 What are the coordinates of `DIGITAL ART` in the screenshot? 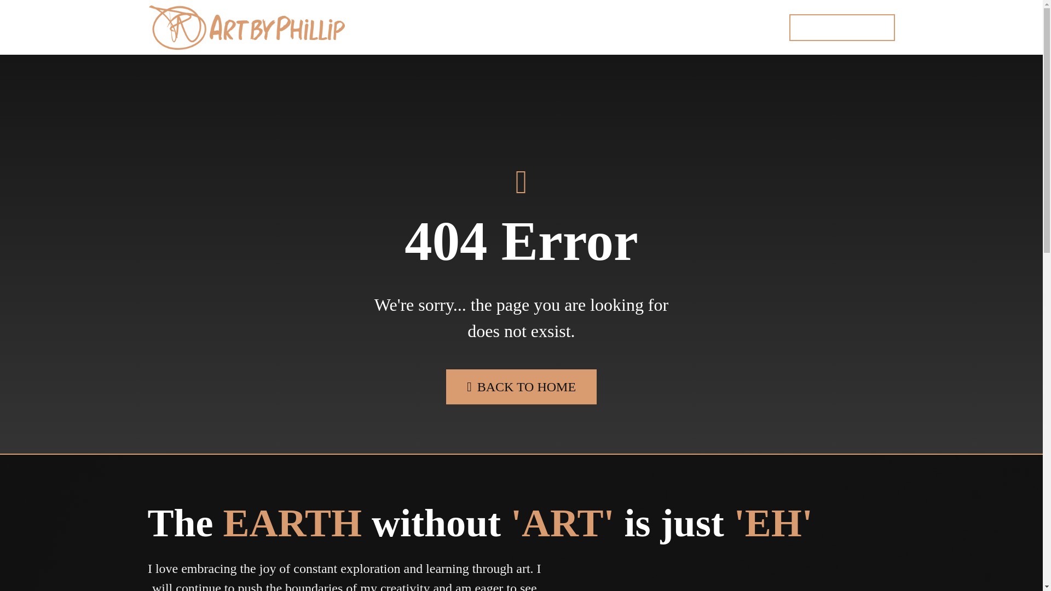 It's located at (434, 26).